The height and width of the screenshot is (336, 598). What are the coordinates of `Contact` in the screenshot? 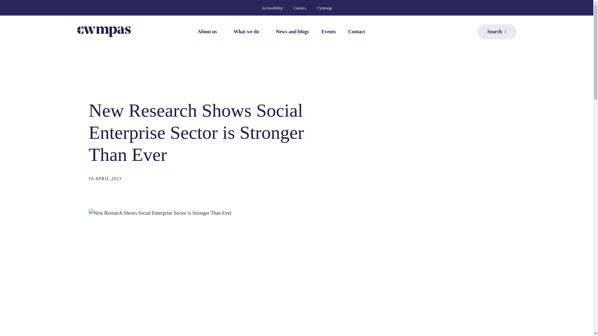 It's located at (357, 31).